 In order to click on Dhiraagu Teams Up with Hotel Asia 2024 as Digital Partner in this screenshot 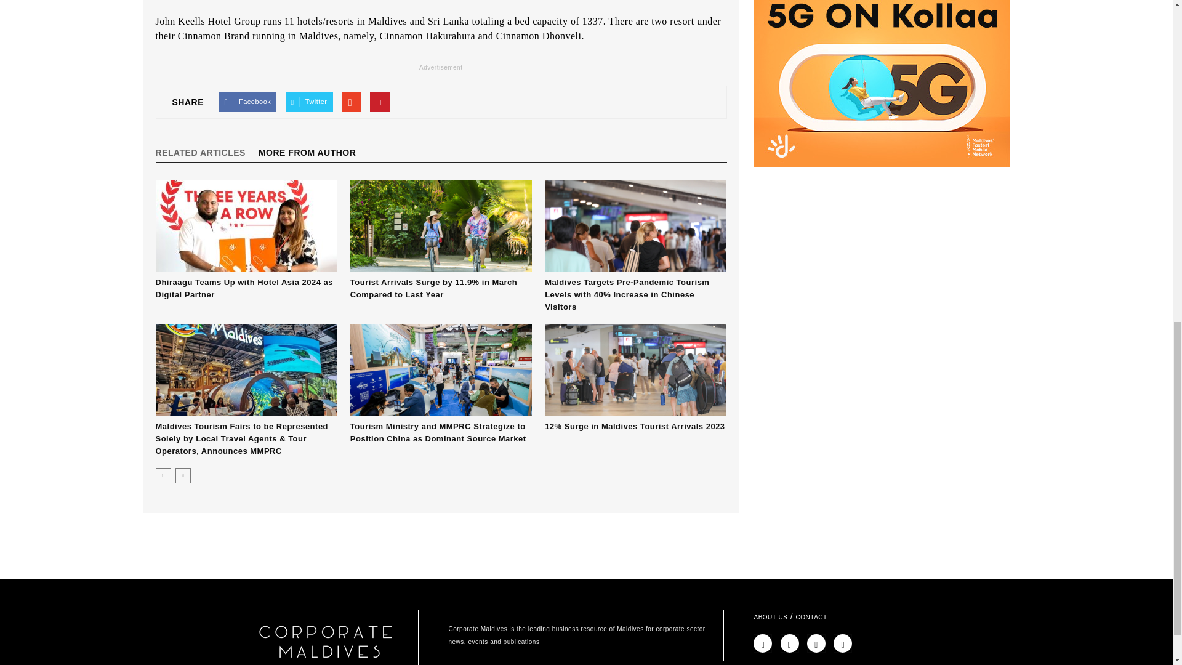, I will do `click(244, 288)`.